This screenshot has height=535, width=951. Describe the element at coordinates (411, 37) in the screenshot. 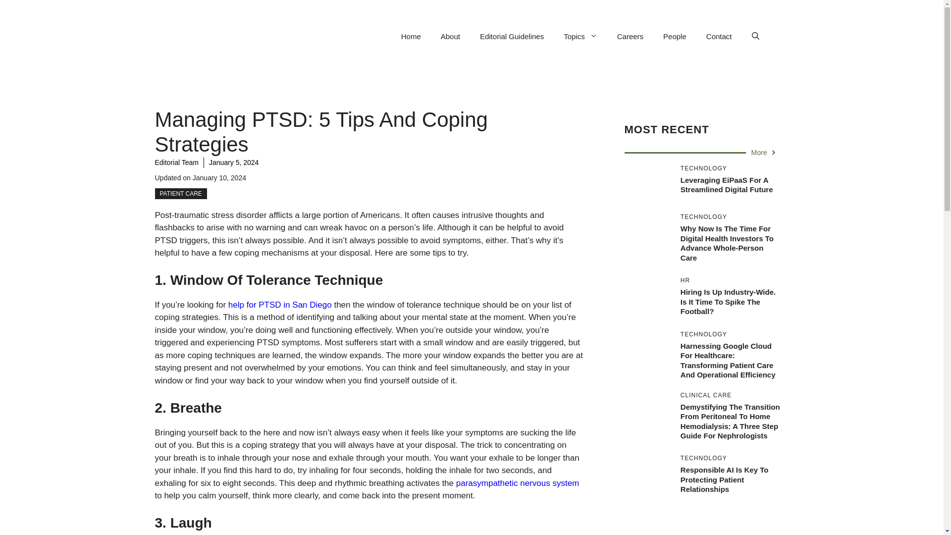

I see `Home` at that location.